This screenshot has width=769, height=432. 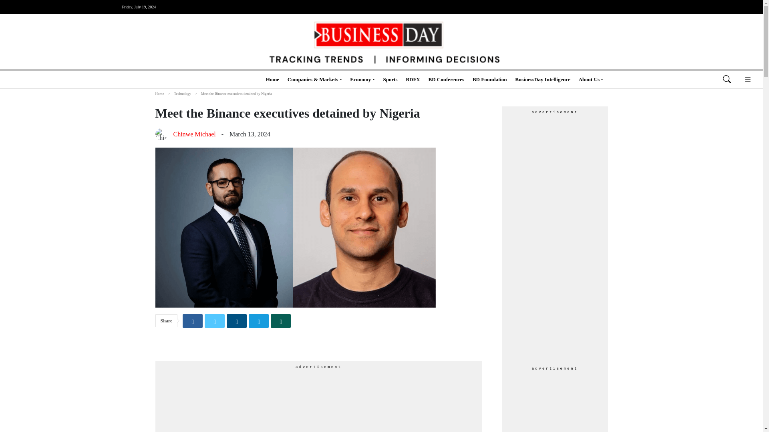 What do you see at coordinates (362, 79) in the screenshot?
I see `Economy` at bounding box center [362, 79].